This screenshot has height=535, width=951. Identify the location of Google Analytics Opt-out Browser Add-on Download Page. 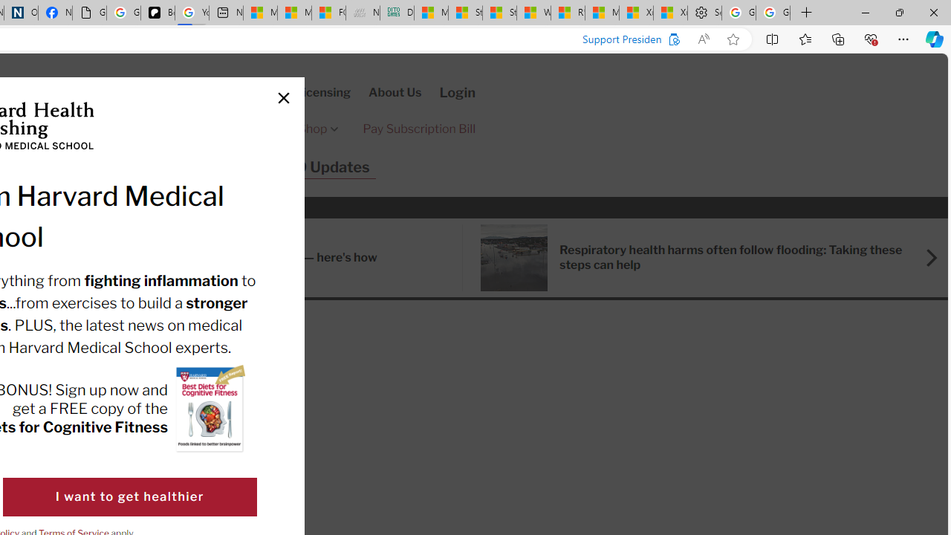
(89, 13).